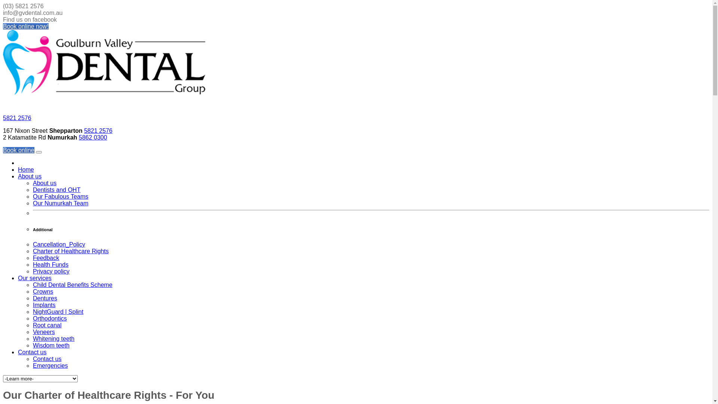 The image size is (718, 404). I want to click on 5862 0300, so click(93, 138).